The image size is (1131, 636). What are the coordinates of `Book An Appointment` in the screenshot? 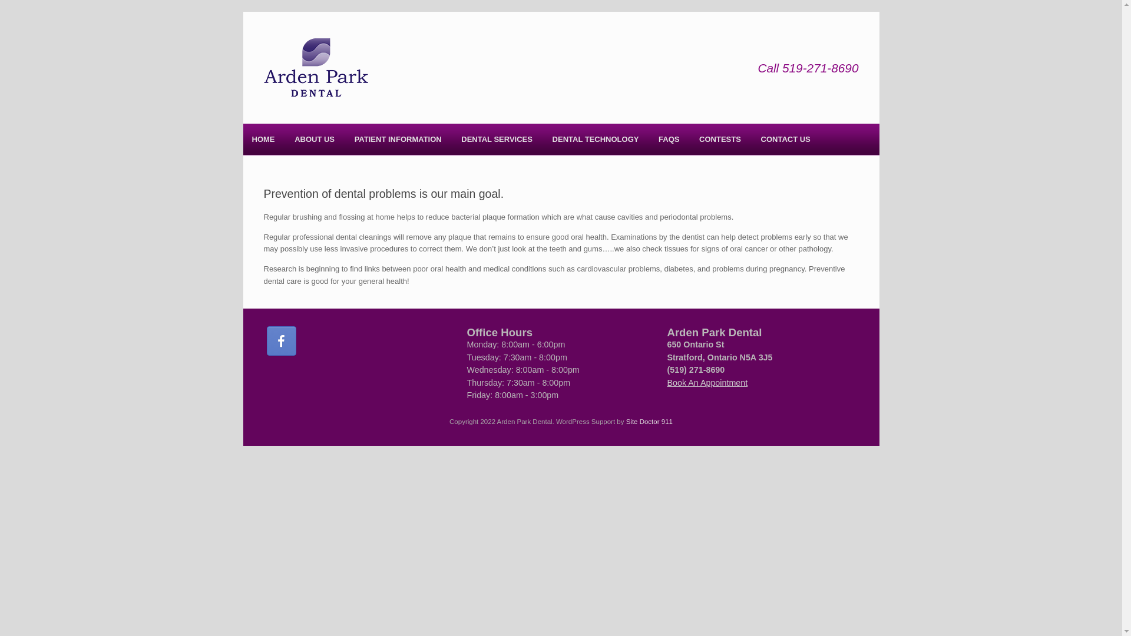 It's located at (707, 383).